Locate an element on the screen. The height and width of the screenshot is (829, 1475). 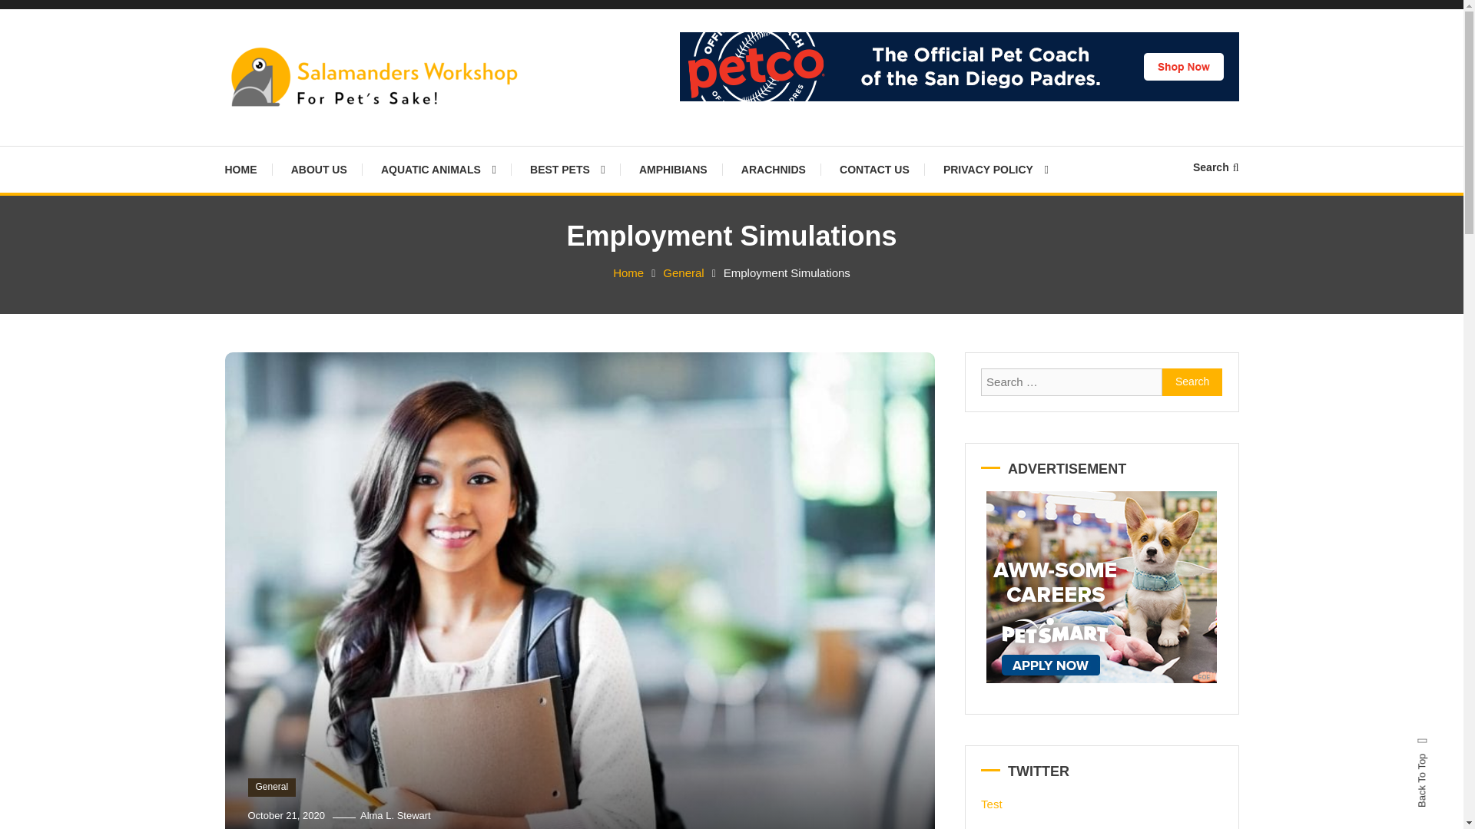
General is located at coordinates (682, 272).